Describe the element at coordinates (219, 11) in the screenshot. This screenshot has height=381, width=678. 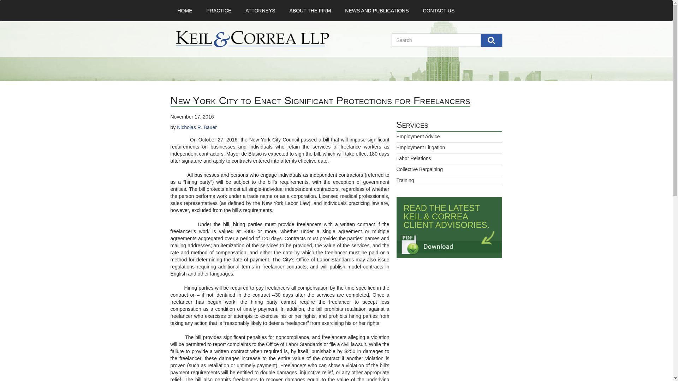
I see `PRACTICE` at that location.